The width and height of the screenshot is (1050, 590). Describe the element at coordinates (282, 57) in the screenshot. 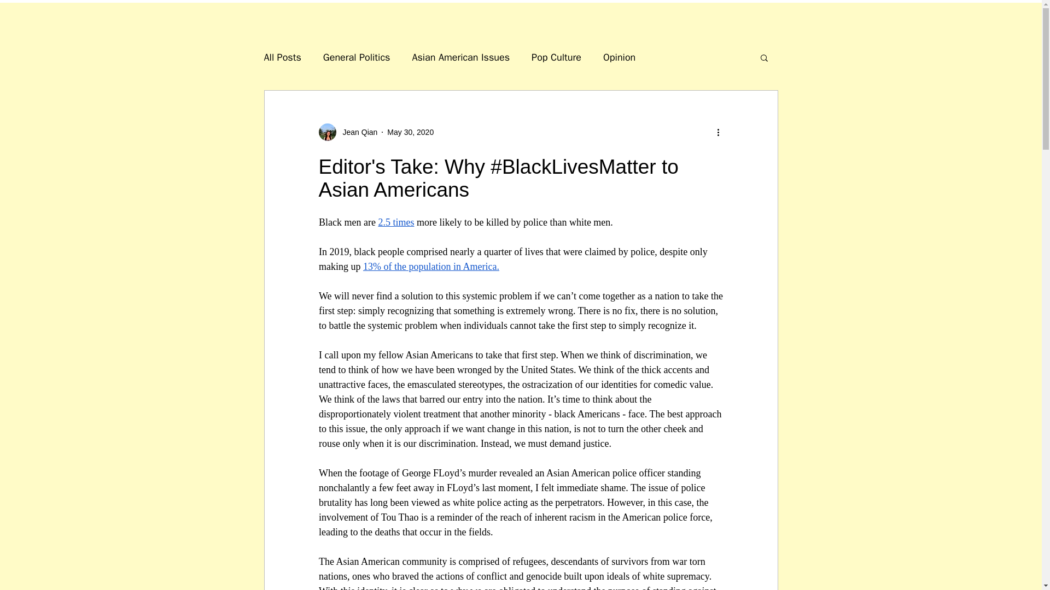

I see `All Posts` at that location.